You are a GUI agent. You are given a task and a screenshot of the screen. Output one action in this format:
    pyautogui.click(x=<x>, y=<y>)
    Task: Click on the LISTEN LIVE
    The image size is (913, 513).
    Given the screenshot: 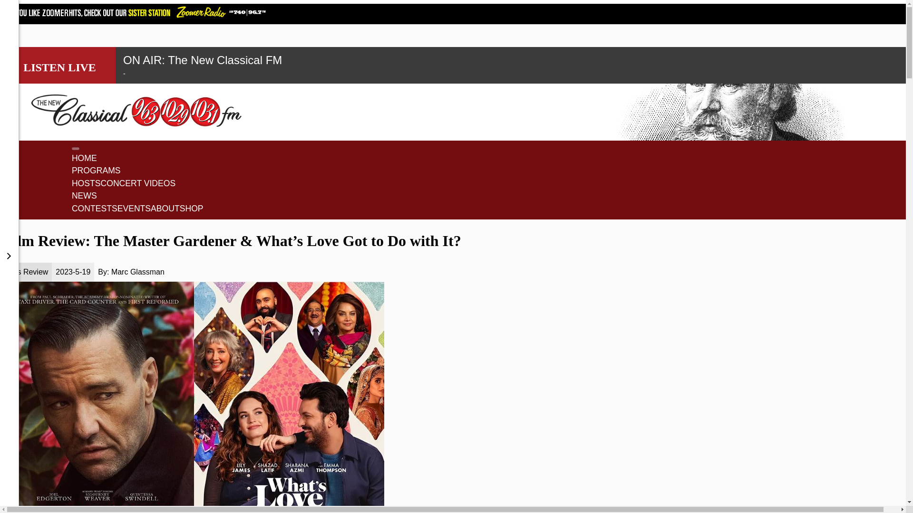 What is the action you would take?
    pyautogui.click(x=59, y=66)
    